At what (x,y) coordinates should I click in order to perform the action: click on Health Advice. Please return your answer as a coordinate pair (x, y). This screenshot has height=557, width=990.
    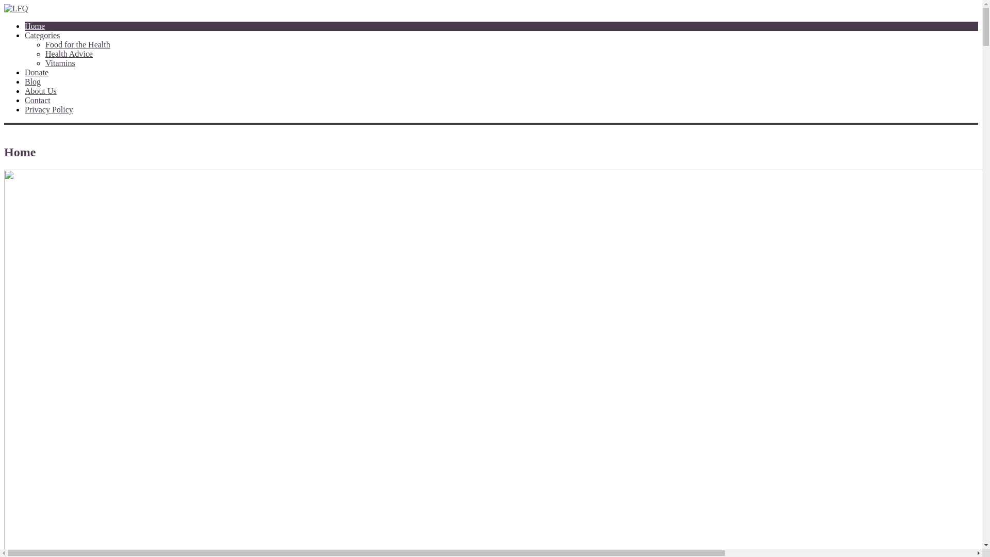
    Looking at the image, I should click on (69, 54).